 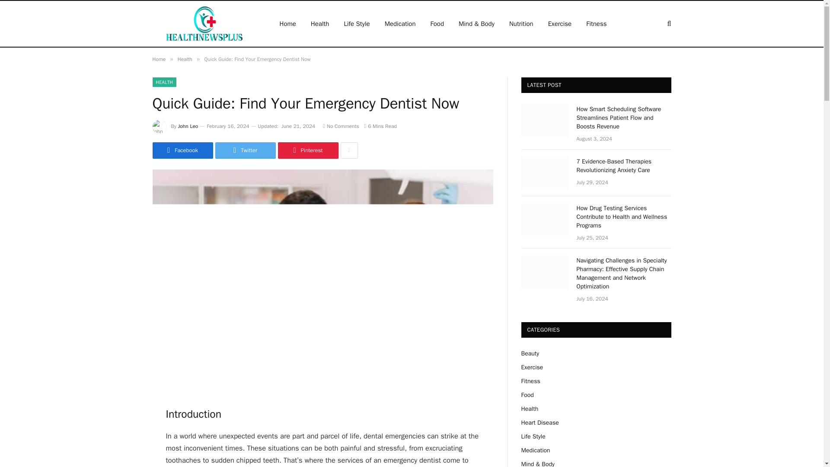 I want to click on Share on Pinterest, so click(x=307, y=150).